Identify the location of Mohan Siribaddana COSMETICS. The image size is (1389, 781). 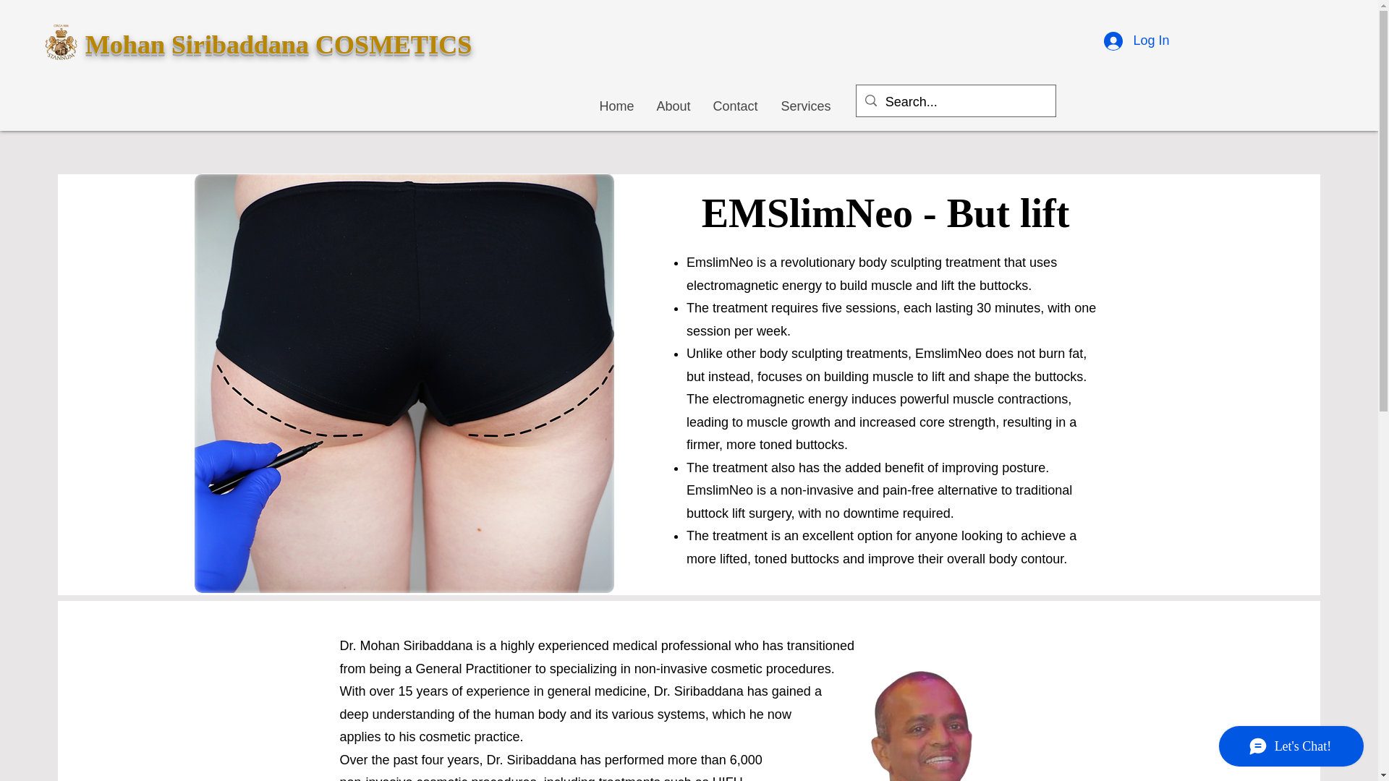
(278, 45).